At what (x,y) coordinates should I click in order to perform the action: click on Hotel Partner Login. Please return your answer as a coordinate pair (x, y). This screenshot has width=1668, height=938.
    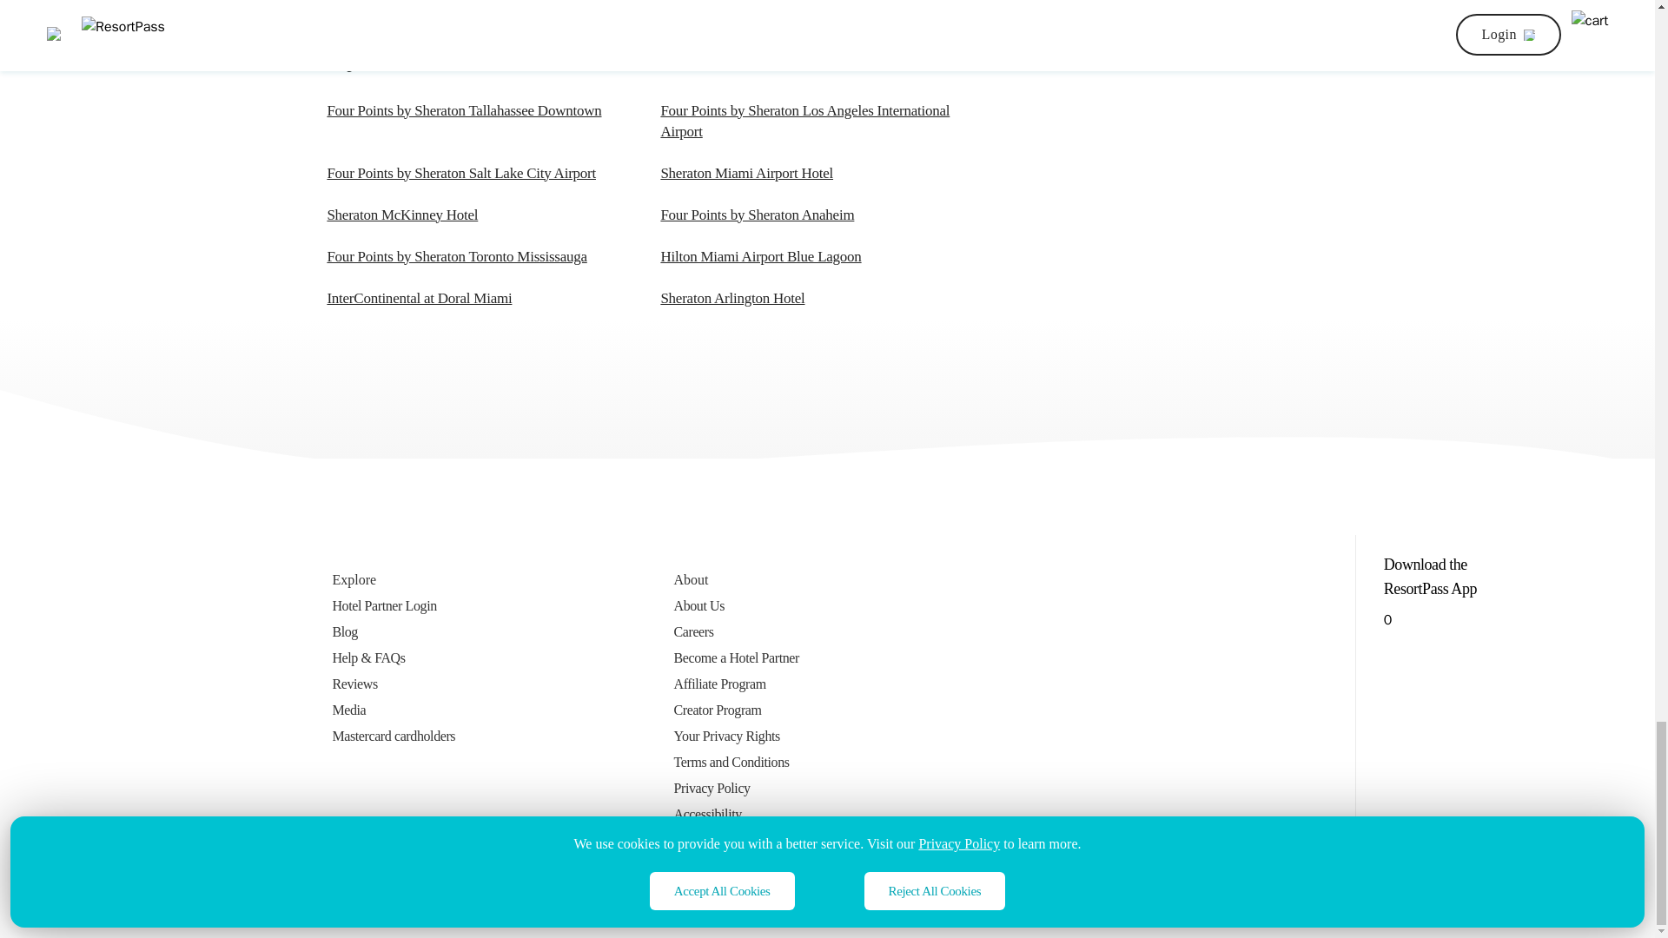
    Looking at the image, I should click on (394, 605).